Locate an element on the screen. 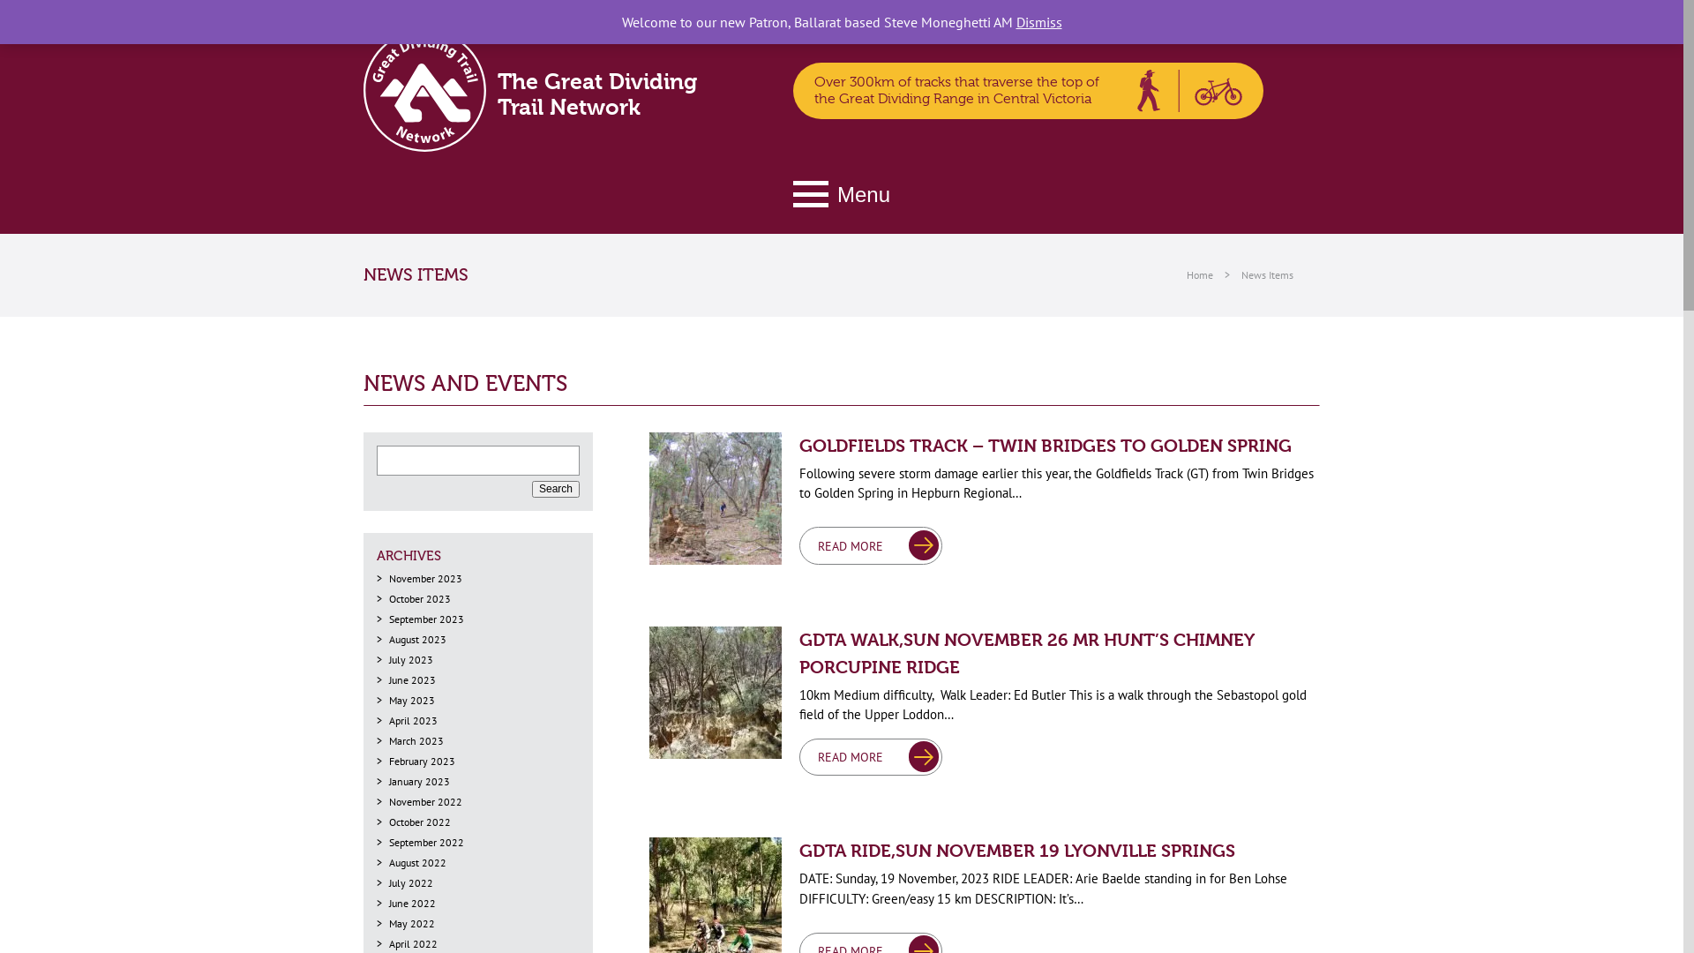  May 2022 is located at coordinates (412, 923).